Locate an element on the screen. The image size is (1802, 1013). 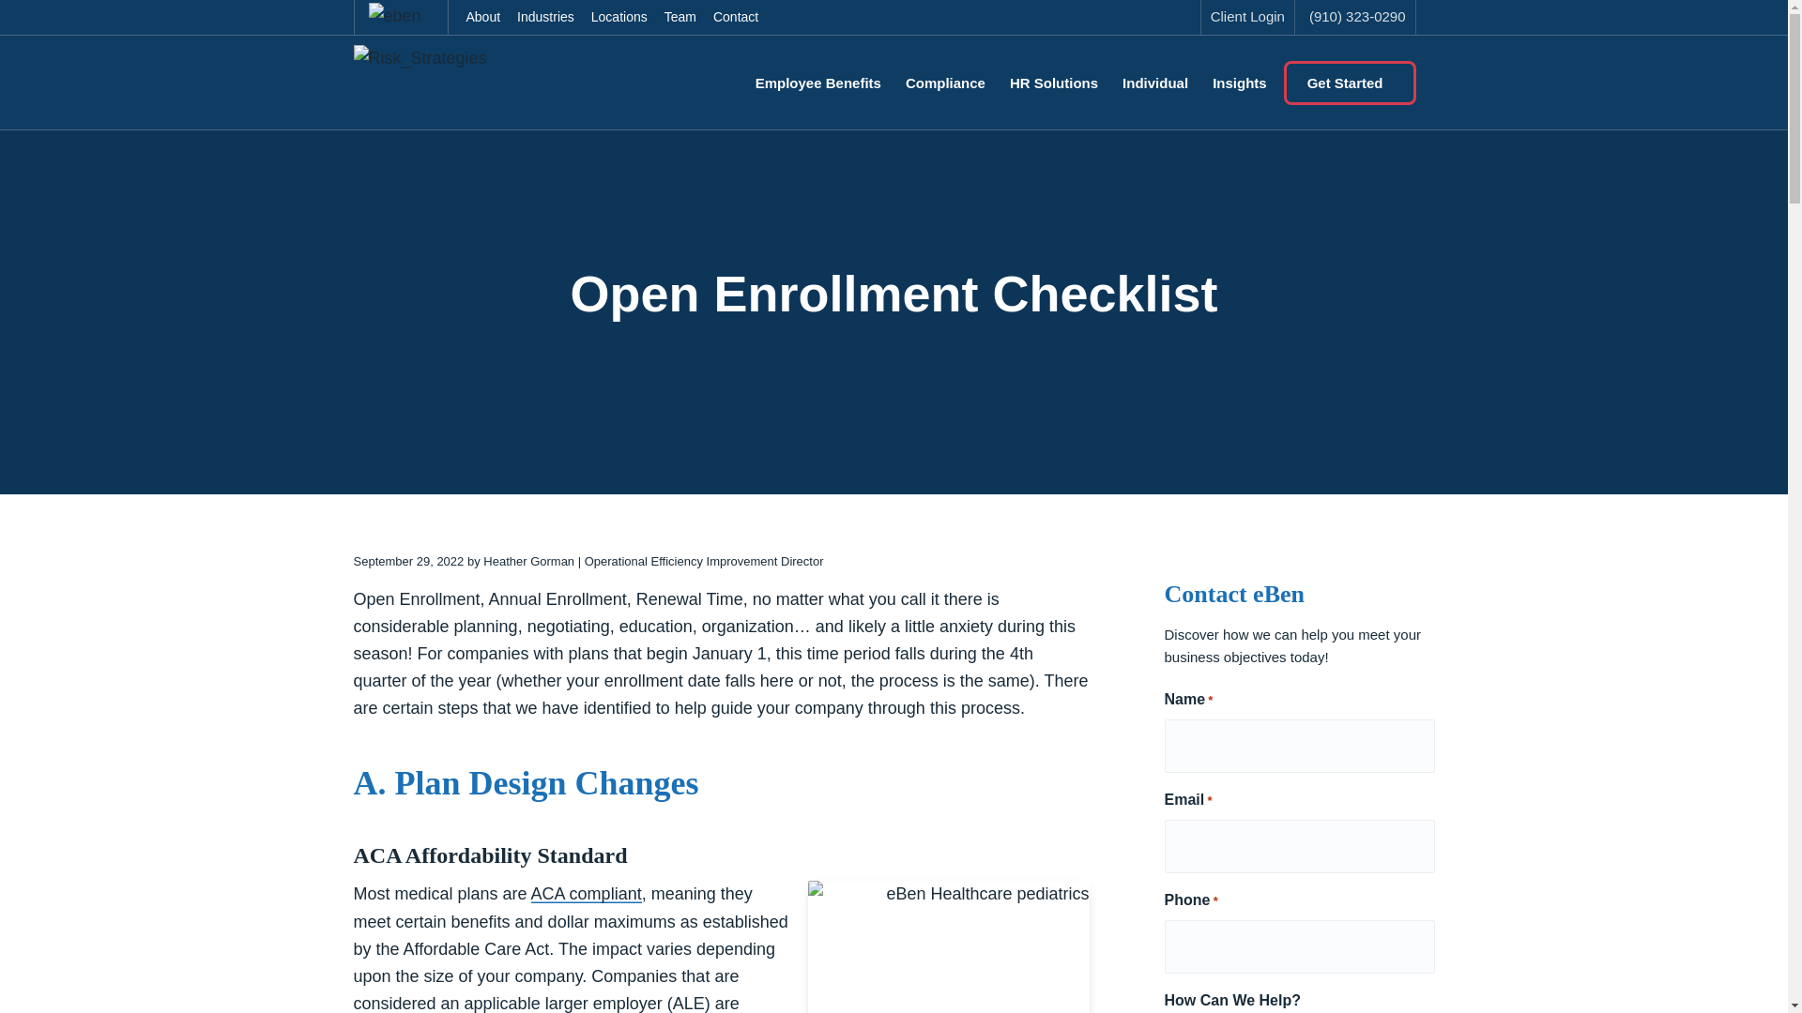
Search is located at coordinates (75, 23).